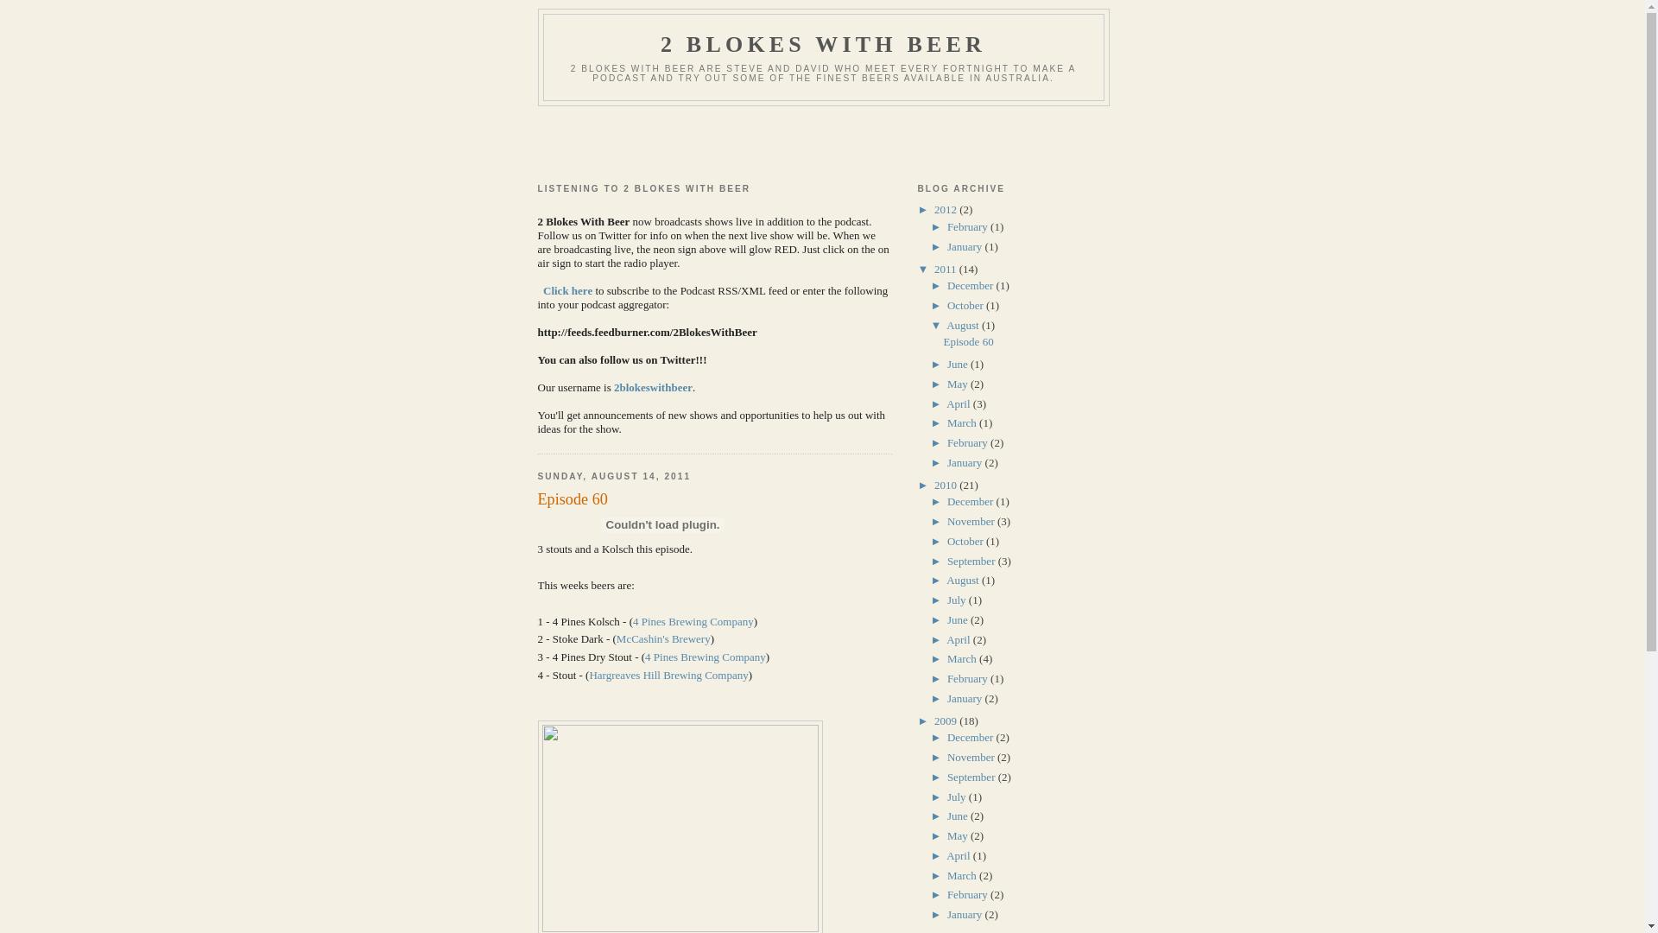 The height and width of the screenshot is (933, 1658). What do you see at coordinates (946, 209) in the screenshot?
I see `2012` at bounding box center [946, 209].